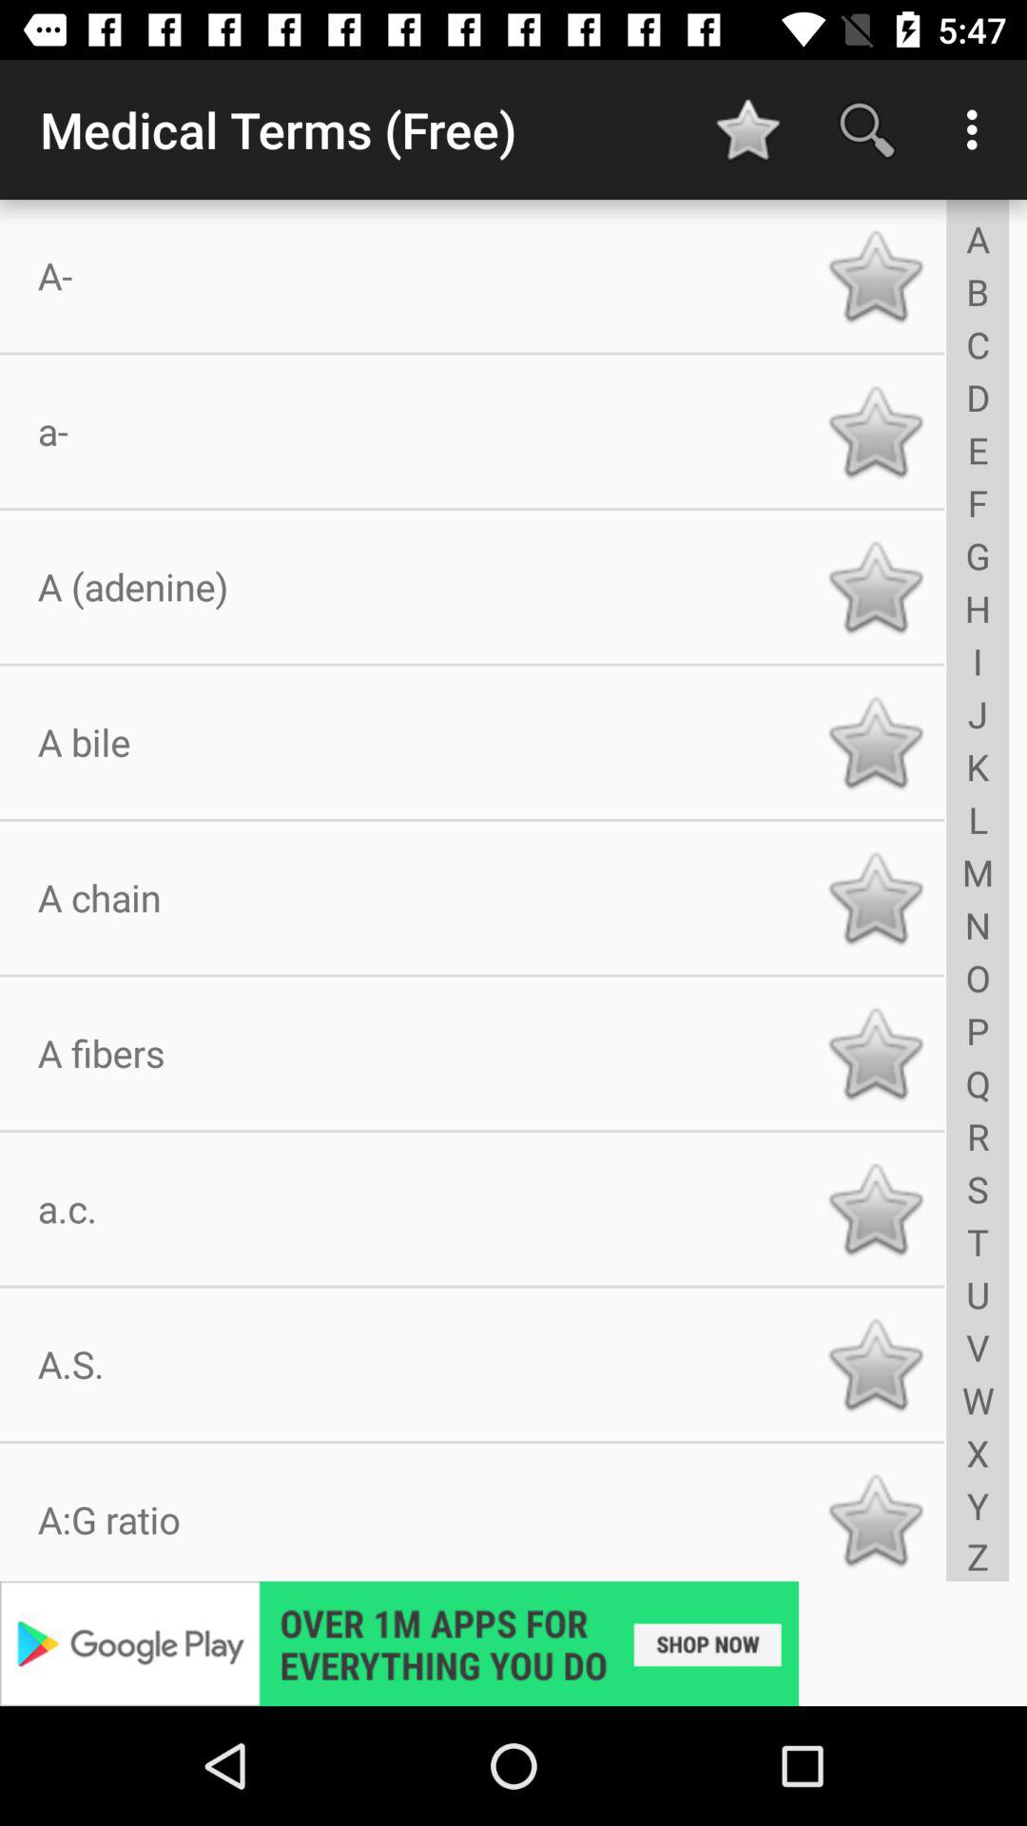 The width and height of the screenshot is (1027, 1826). What do you see at coordinates (875, 1364) in the screenshot?
I see `save term` at bounding box center [875, 1364].